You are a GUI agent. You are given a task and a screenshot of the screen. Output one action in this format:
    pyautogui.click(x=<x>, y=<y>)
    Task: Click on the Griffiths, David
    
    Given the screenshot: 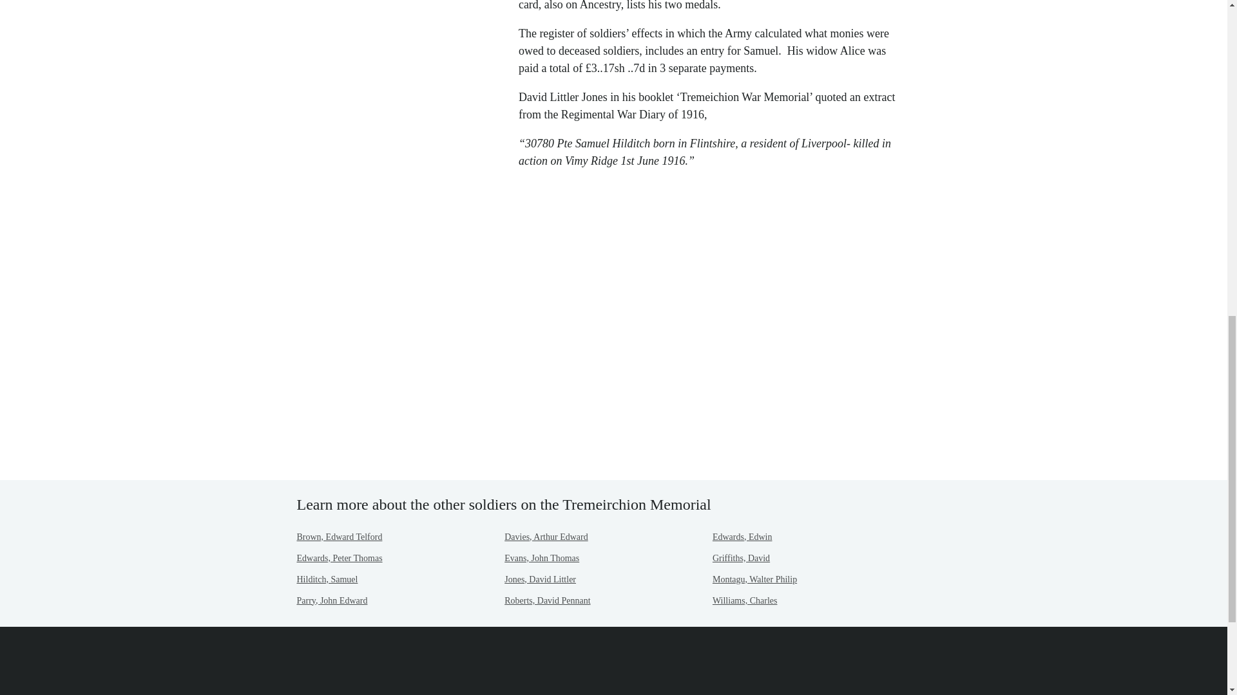 What is the action you would take?
    pyautogui.click(x=741, y=557)
    